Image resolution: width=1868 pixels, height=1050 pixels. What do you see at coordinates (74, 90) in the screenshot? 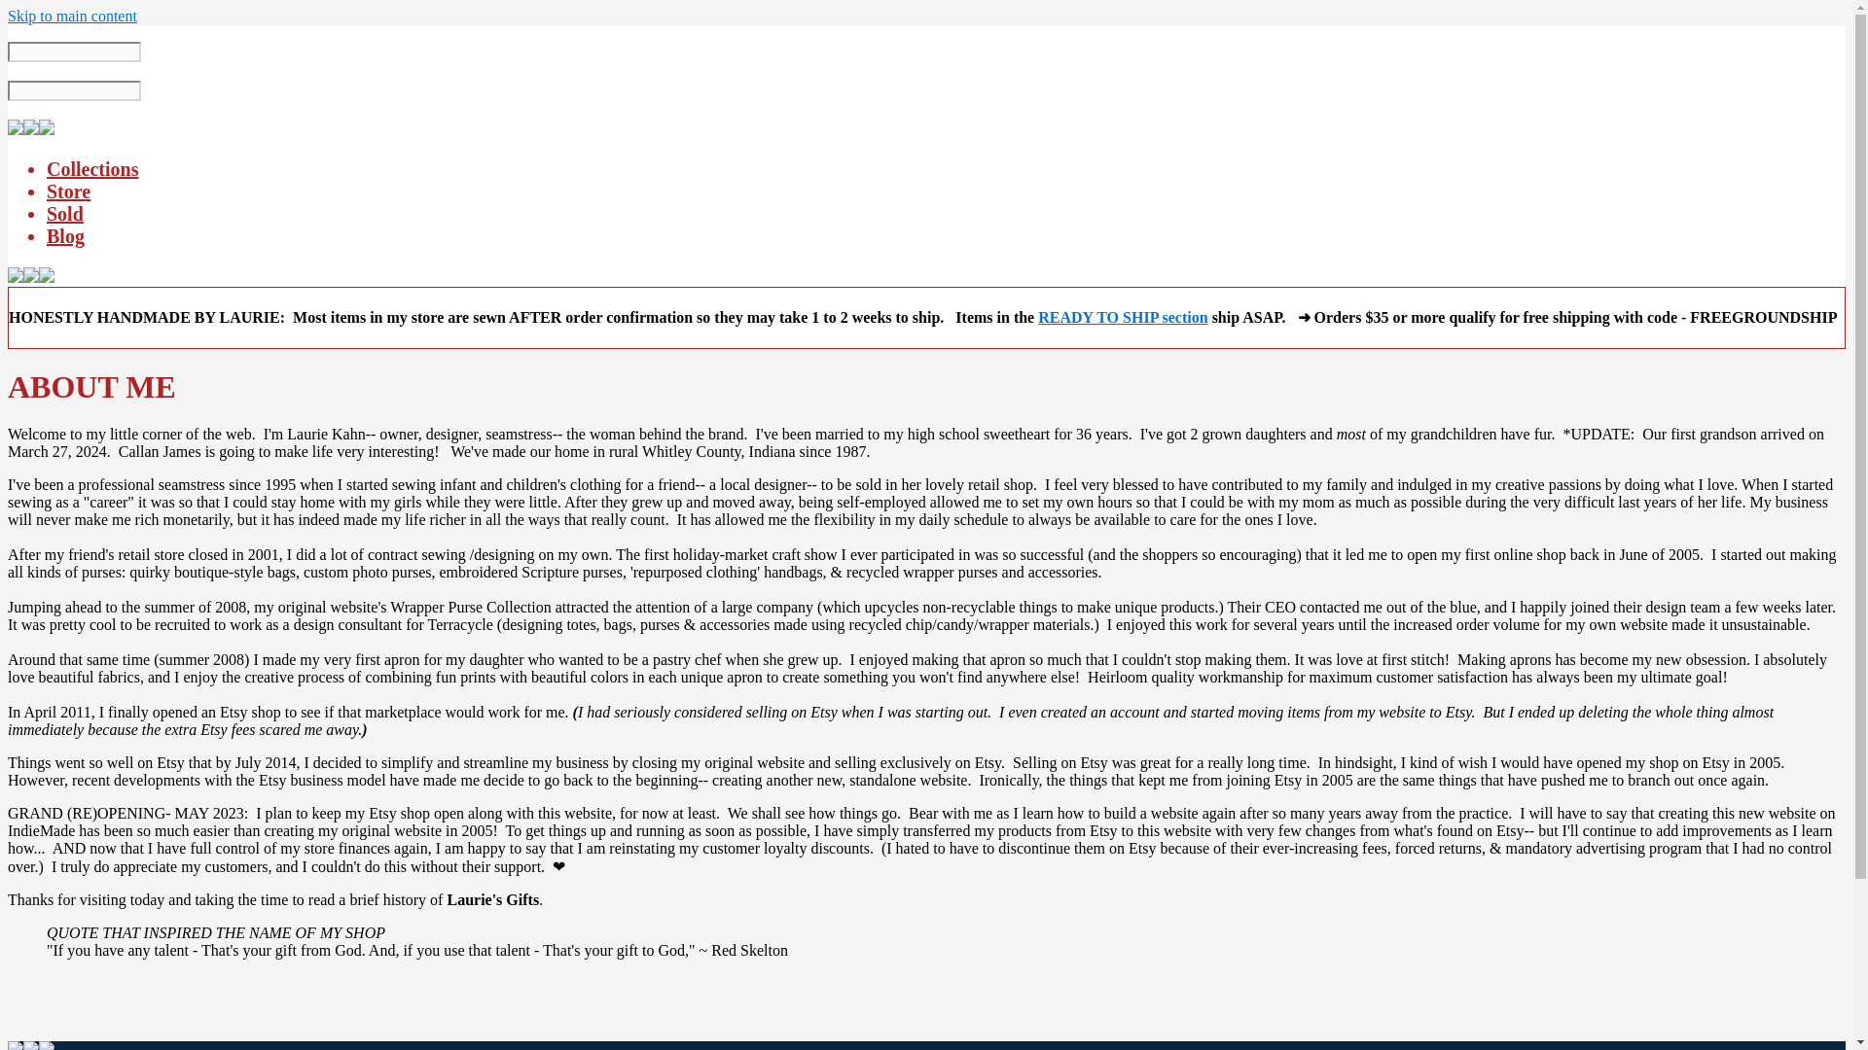
I see `Enter the terms you wish to search for.` at bounding box center [74, 90].